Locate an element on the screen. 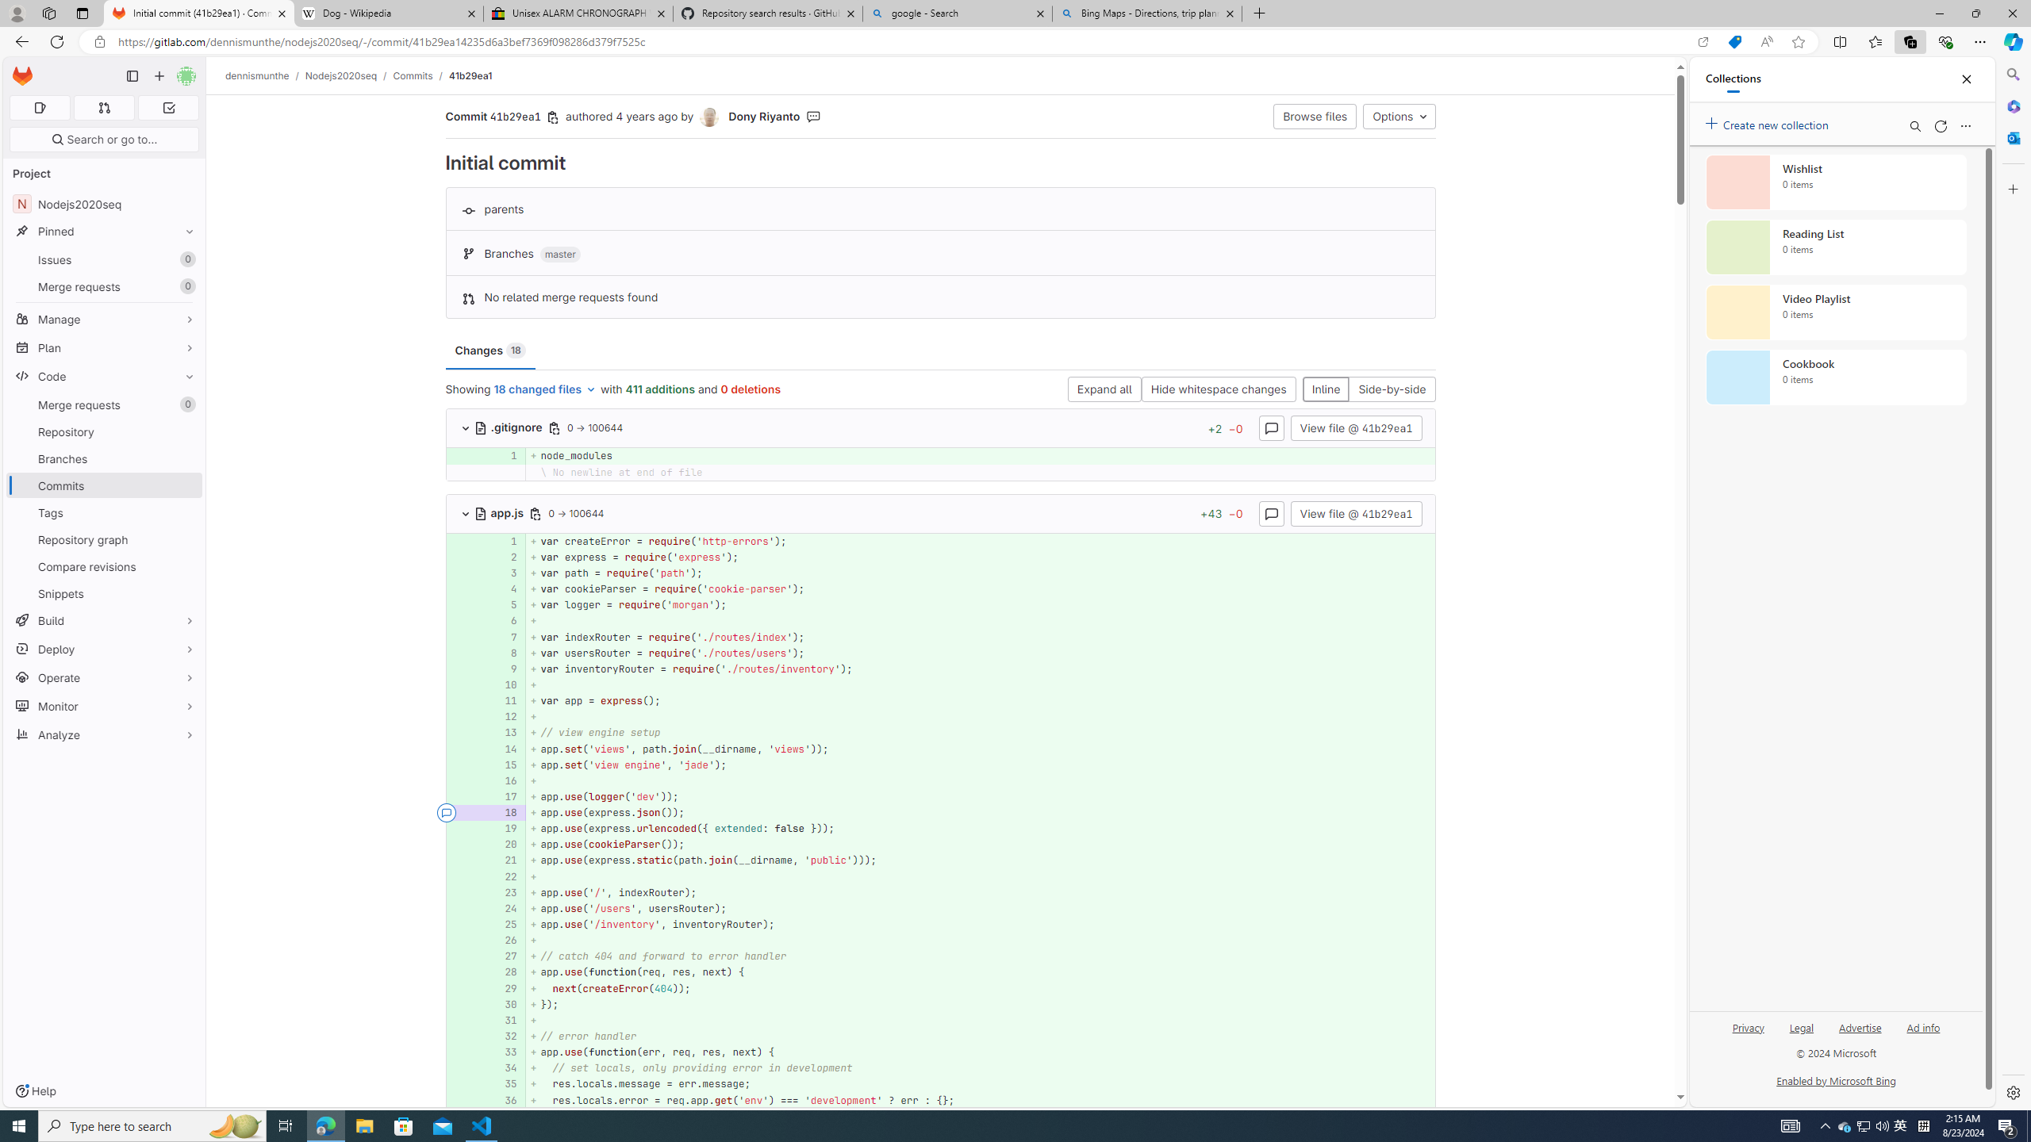  + var createError = require('http-errors');  is located at coordinates (981, 541).